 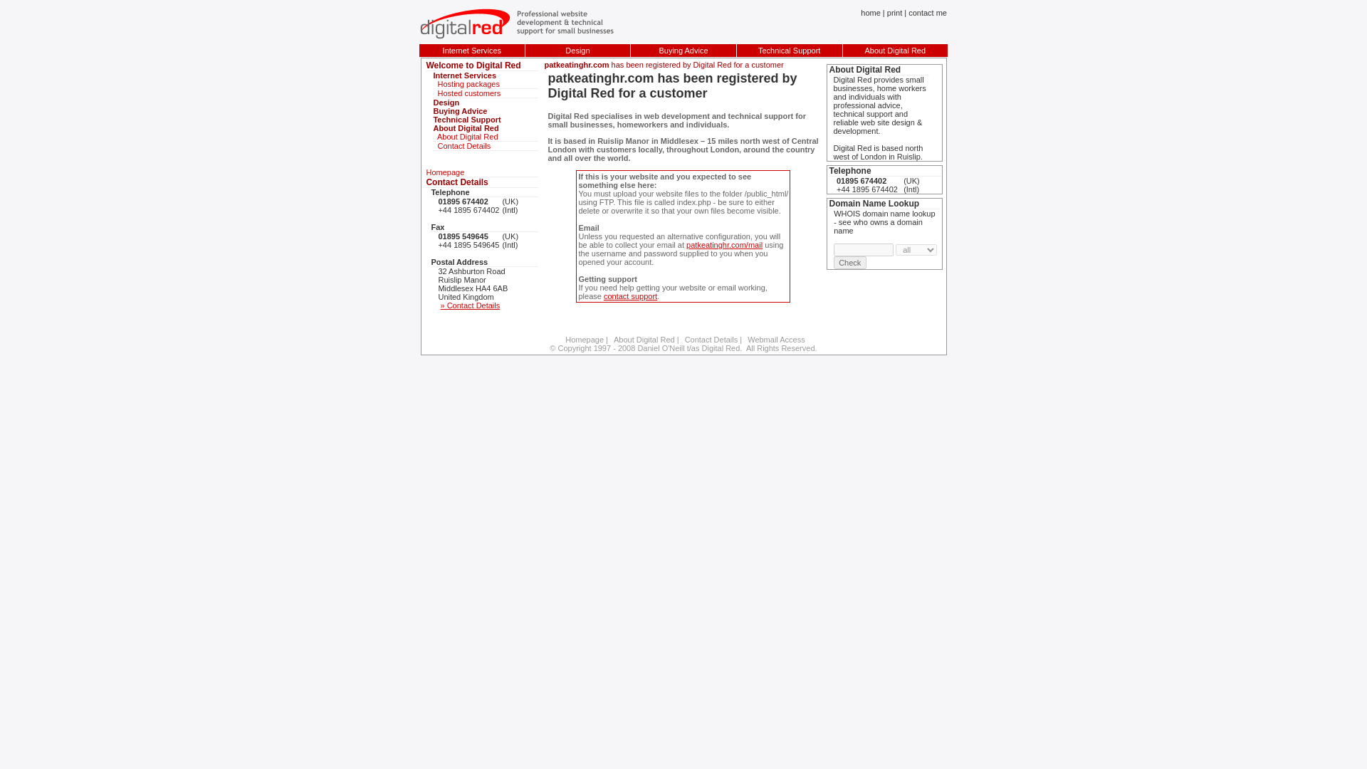 What do you see at coordinates (486, 137) in the screenshot?
I see `  About Digital Red` at bounding box center [486, 137].